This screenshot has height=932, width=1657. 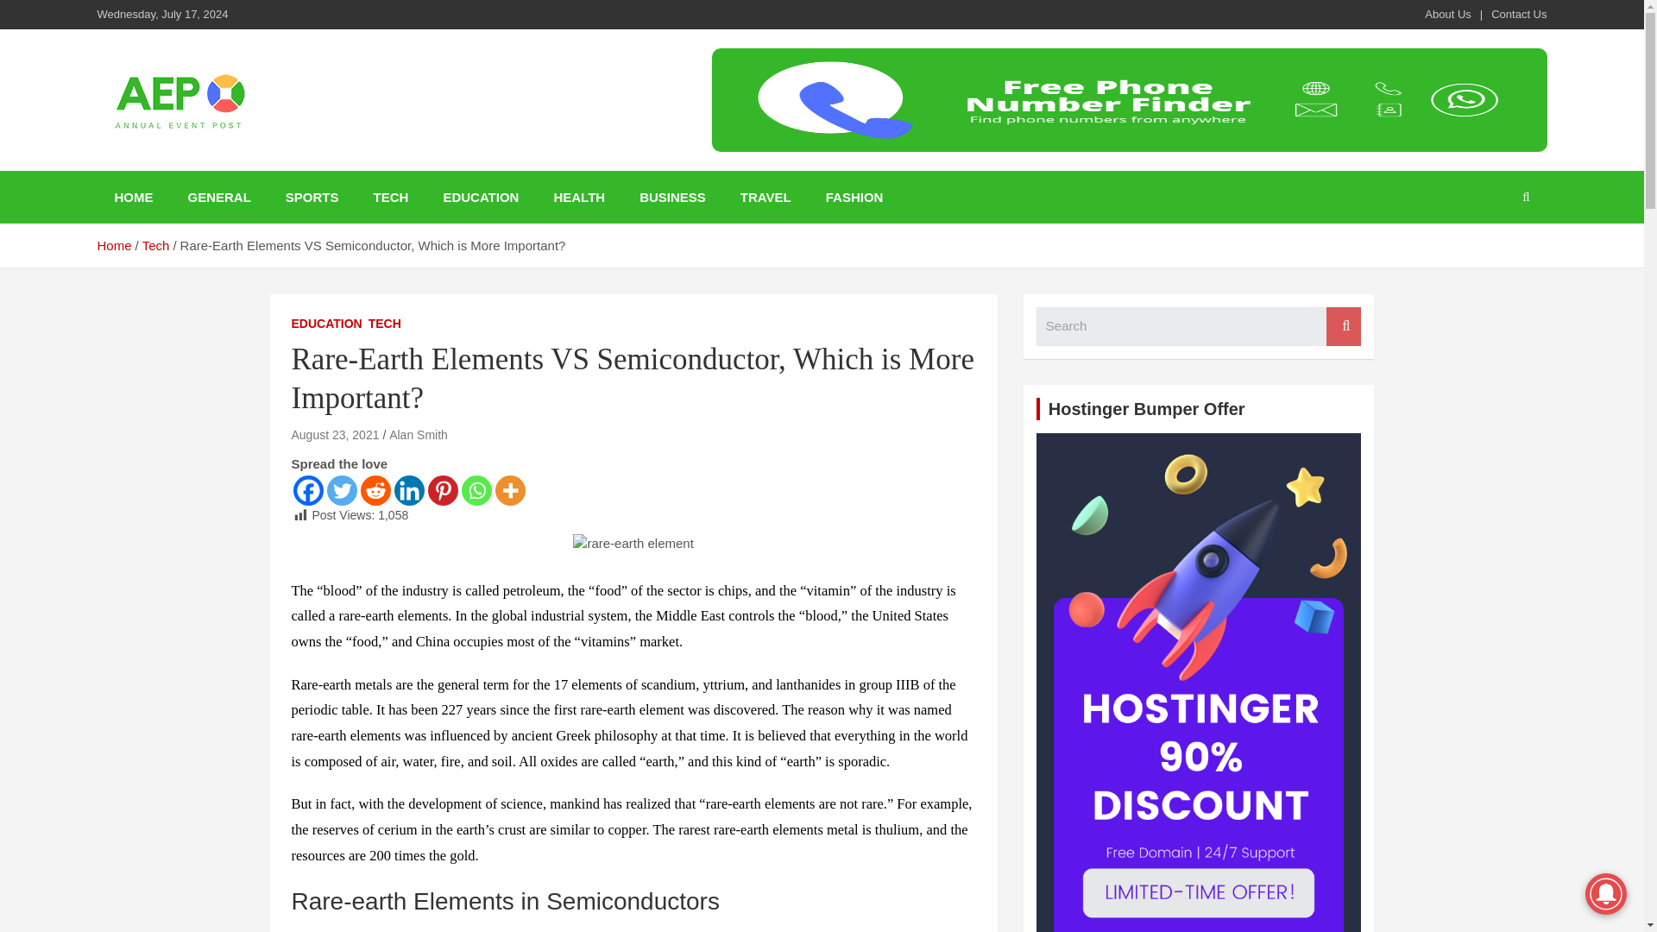 I want to click on EDUCATION, so click(x=480, y=197).